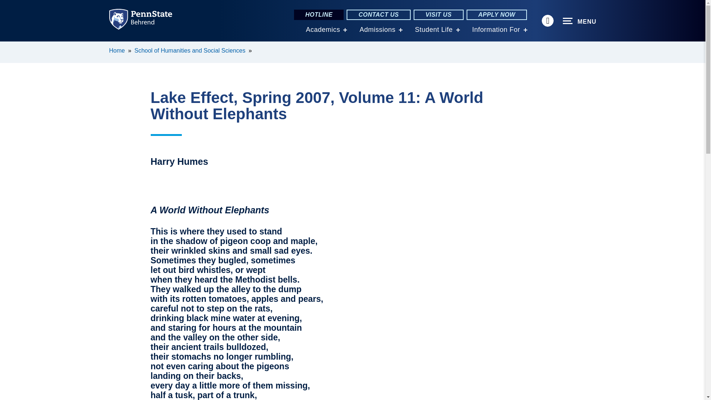  Describe the element at coordinates (10, 47) in the screenshot. I see `SKIP TO MAIN CONTENT` at that location.